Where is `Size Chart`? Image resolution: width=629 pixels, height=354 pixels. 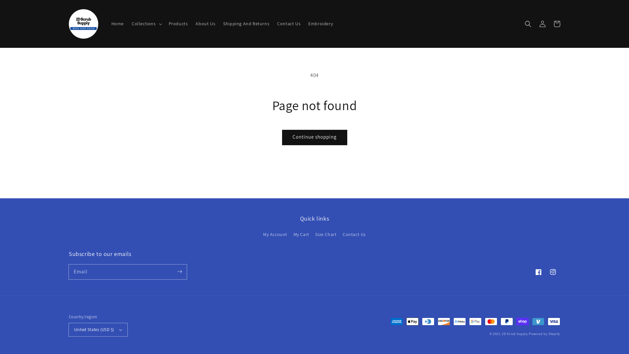
Size Chart is located at coordinates (326, 235).